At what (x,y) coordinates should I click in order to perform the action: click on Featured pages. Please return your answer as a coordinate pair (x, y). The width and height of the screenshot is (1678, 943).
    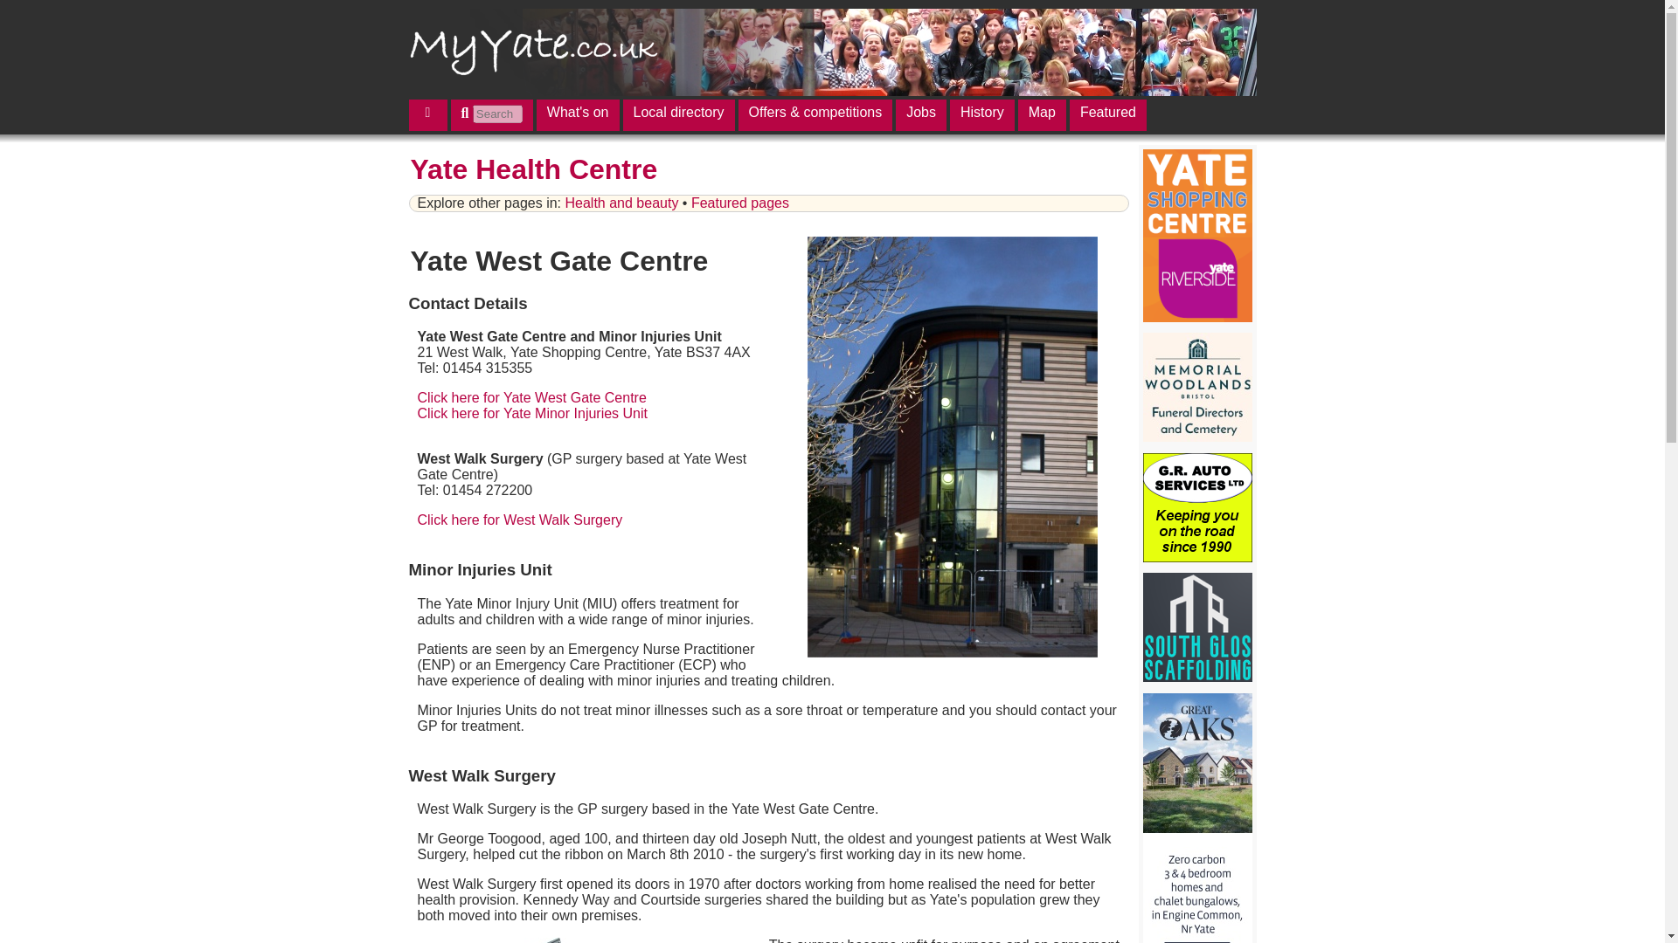
    Looking at the image, I should click on (739, 203).